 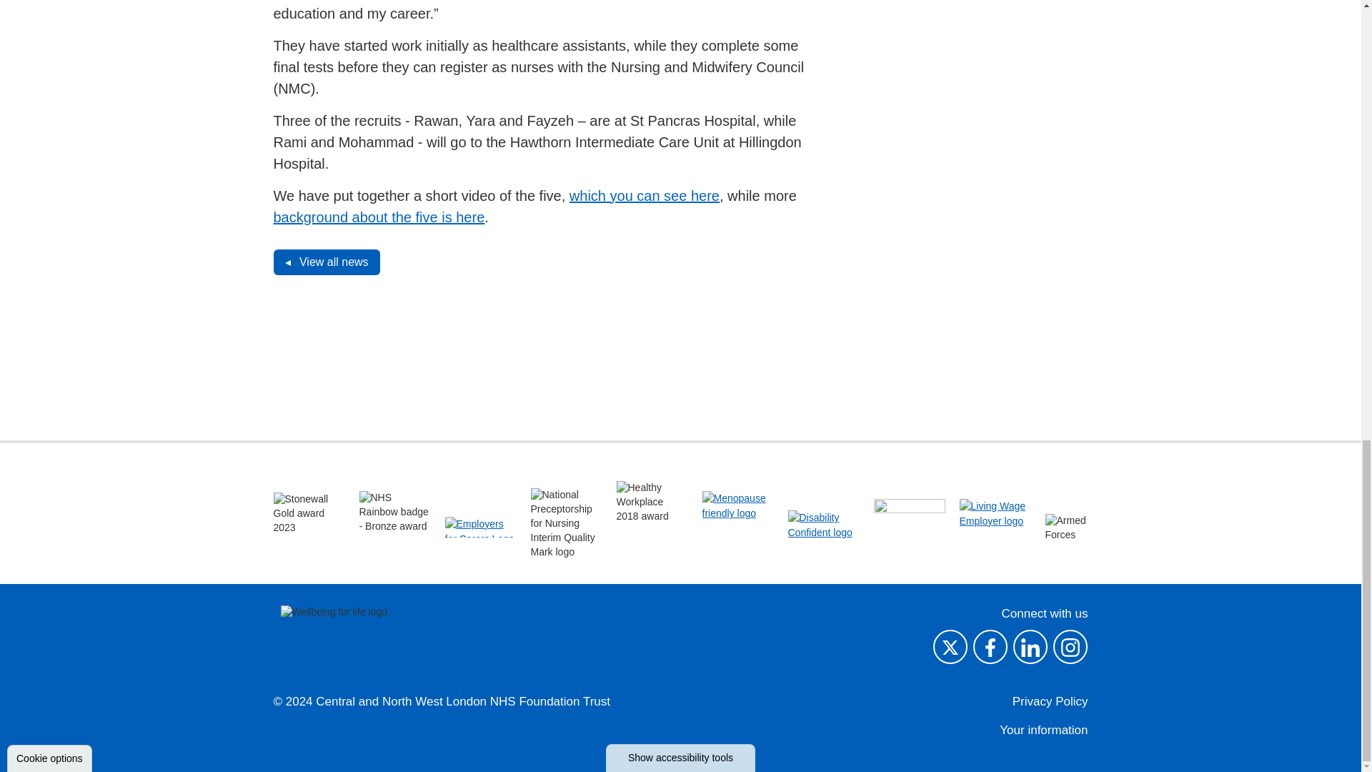 What do you see at coordinates (950, 646) in the screenshot?
I see `X` at bounding box center [950, 646].